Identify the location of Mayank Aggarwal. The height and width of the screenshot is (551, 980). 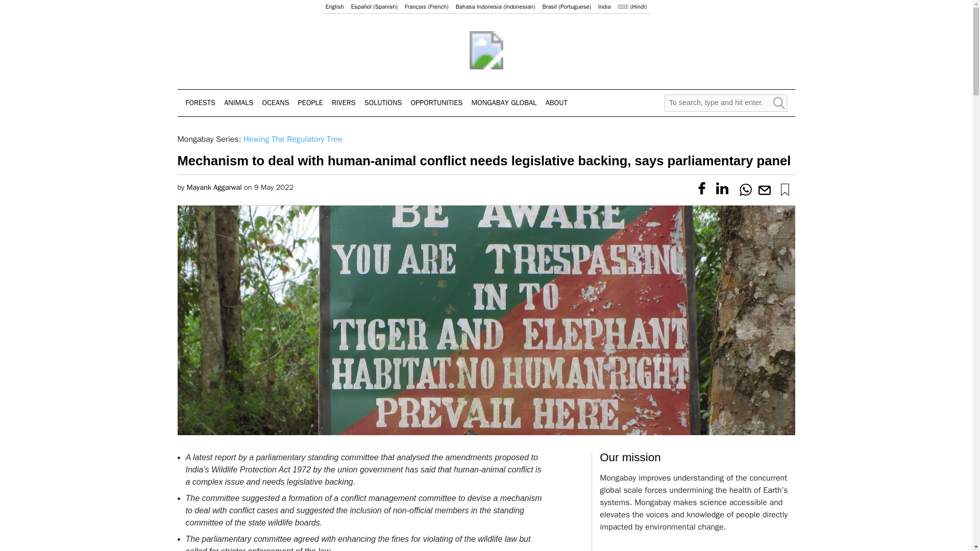
(214, 187).